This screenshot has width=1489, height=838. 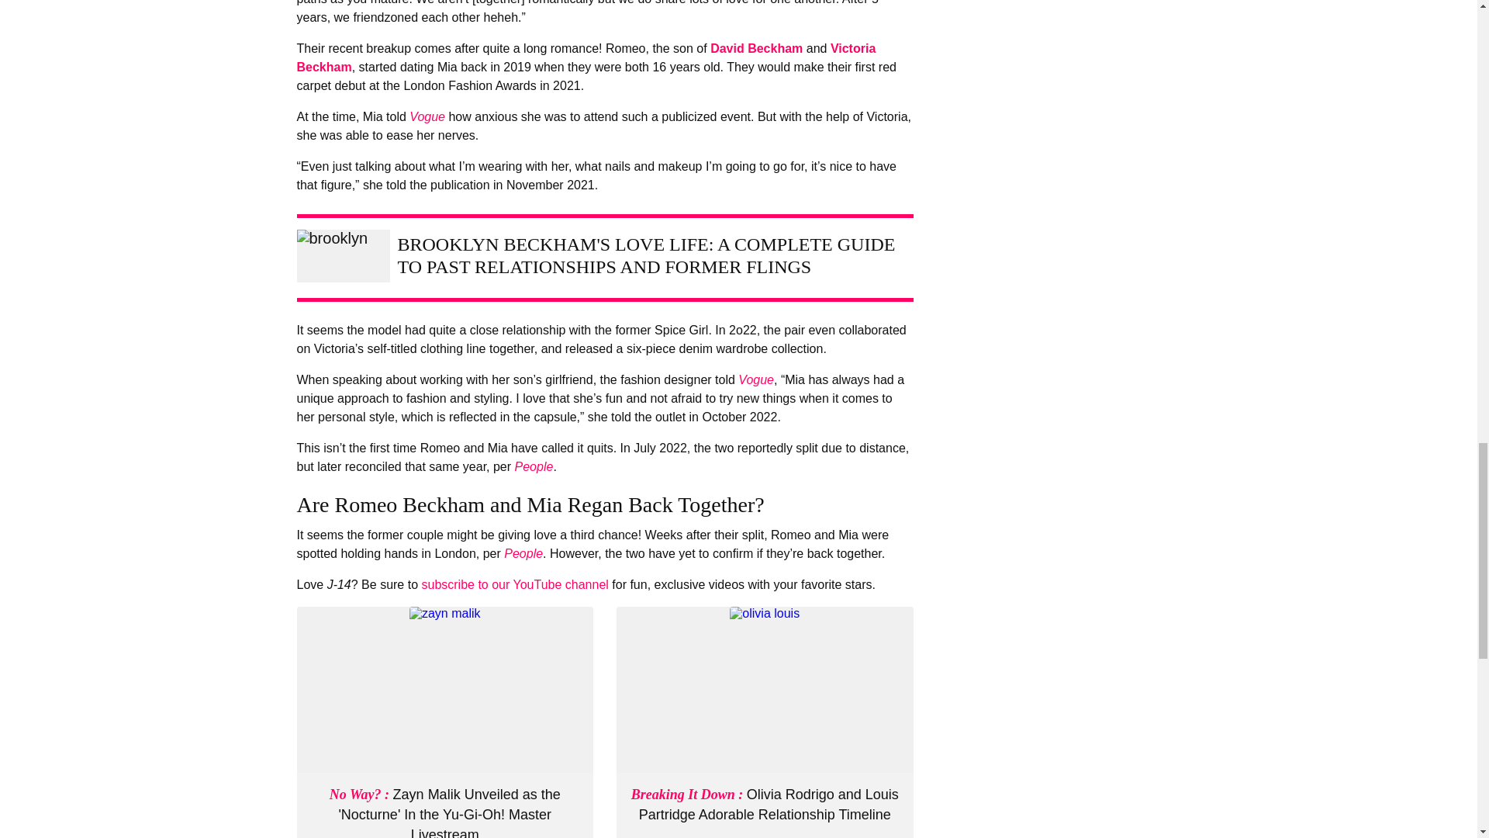 I want to click on Victoria Beckham, so click(x=586, y=57).